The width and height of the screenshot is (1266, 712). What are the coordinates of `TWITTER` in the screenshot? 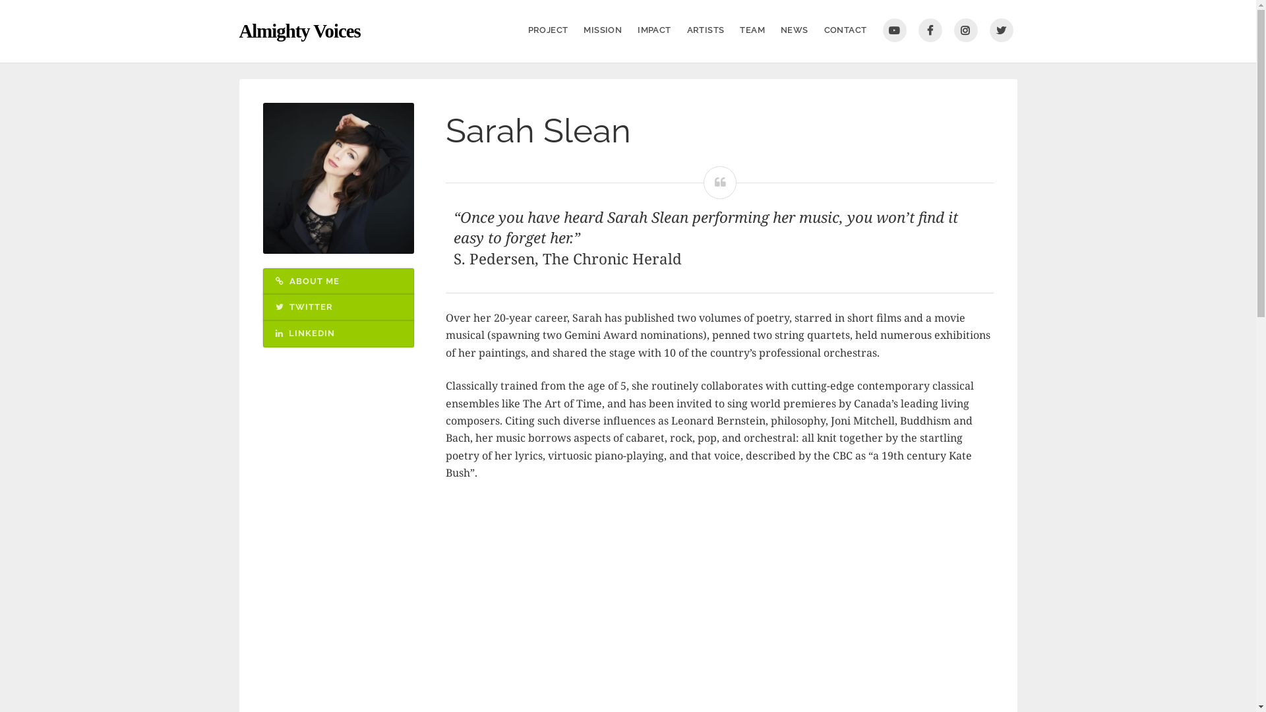 It's located at (338, 308).